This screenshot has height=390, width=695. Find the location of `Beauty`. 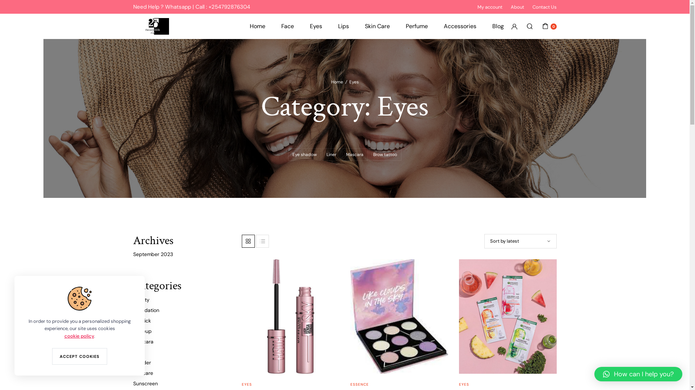

Beauty is located at coordinates (141, 300).